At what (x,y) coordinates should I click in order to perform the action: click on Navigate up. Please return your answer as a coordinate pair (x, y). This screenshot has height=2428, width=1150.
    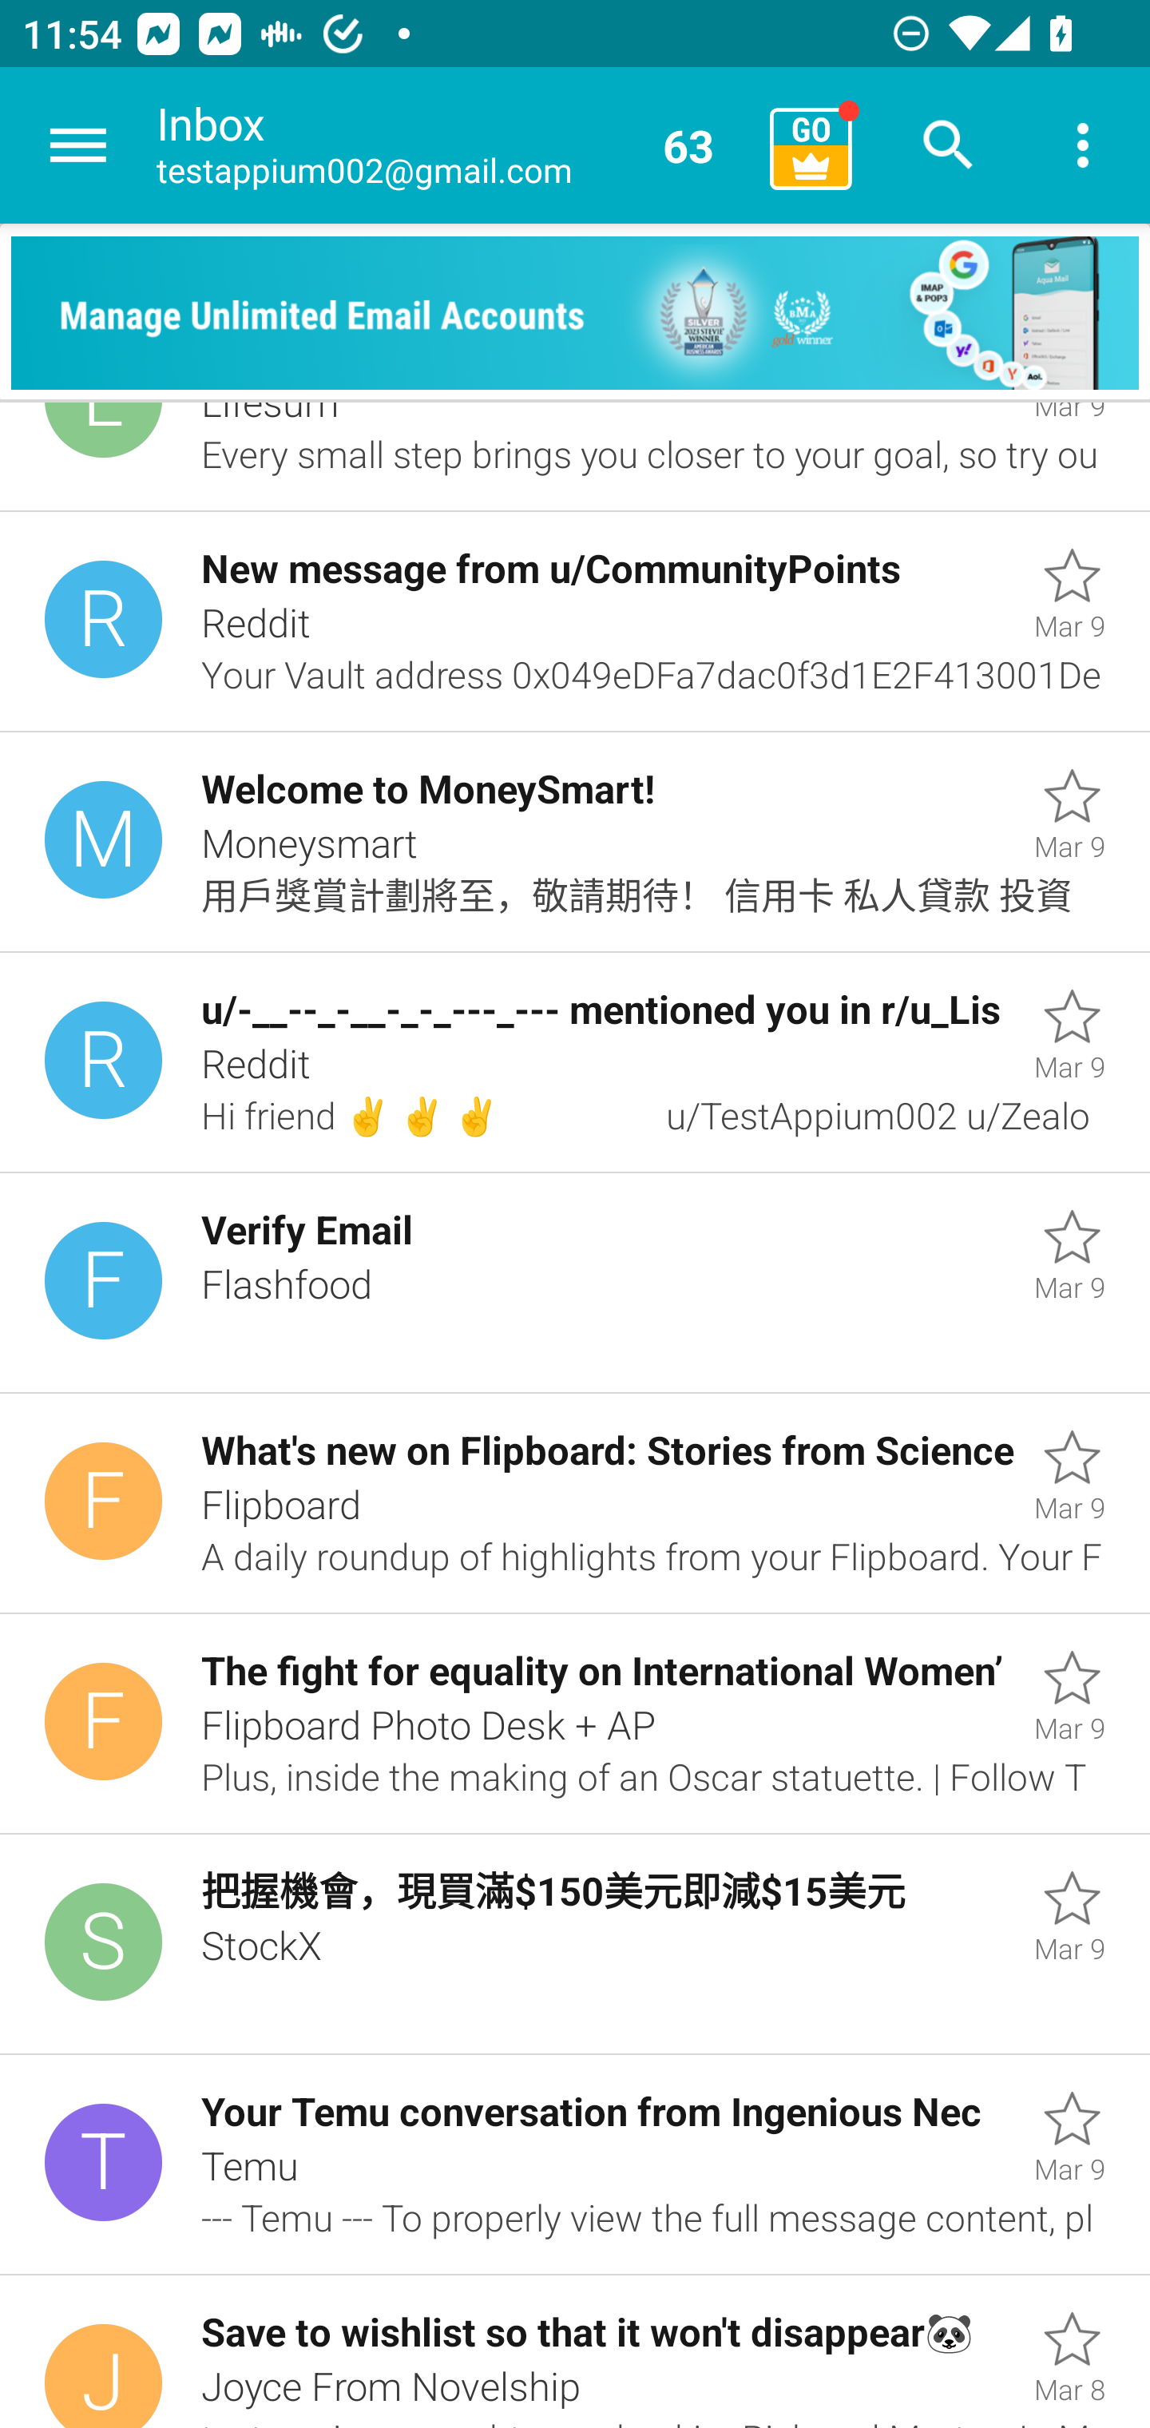
    Looking at the image, I should click on (78, 145).